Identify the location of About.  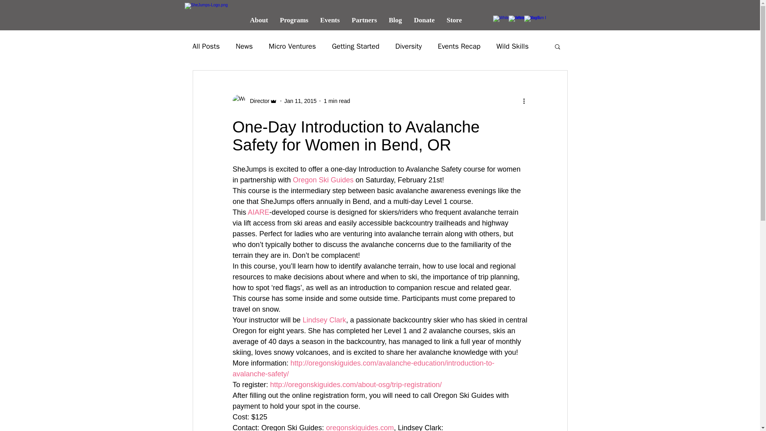
(259, 20).